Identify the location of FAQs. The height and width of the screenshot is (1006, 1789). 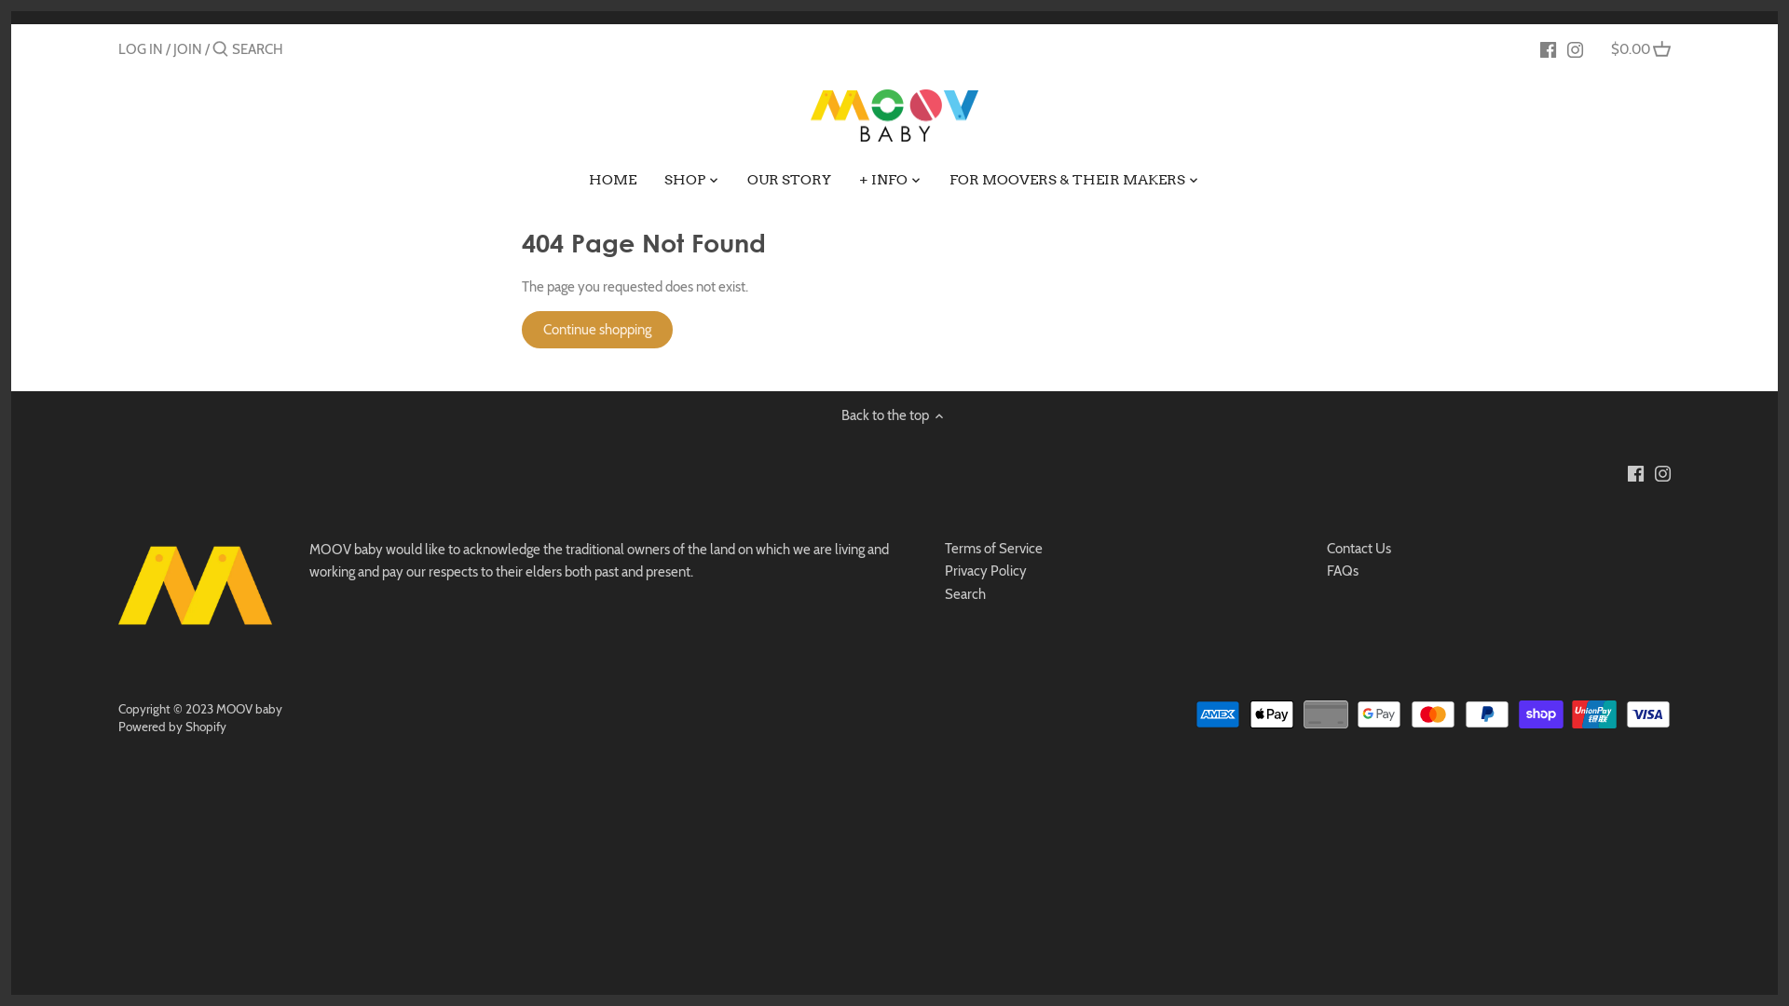
(1343, 572).